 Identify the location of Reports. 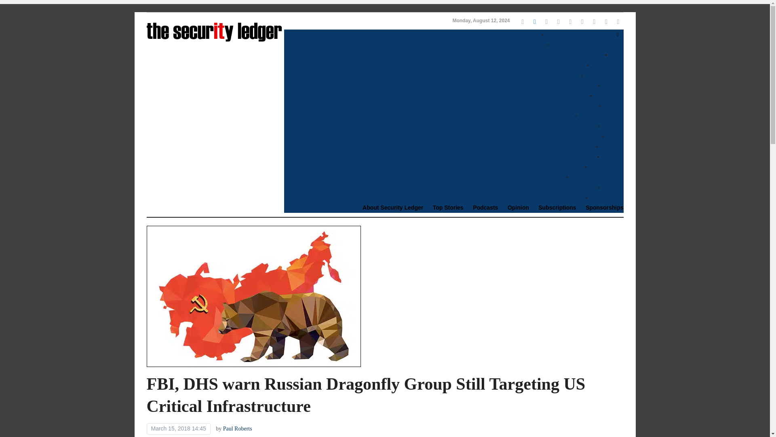
(615, 125).